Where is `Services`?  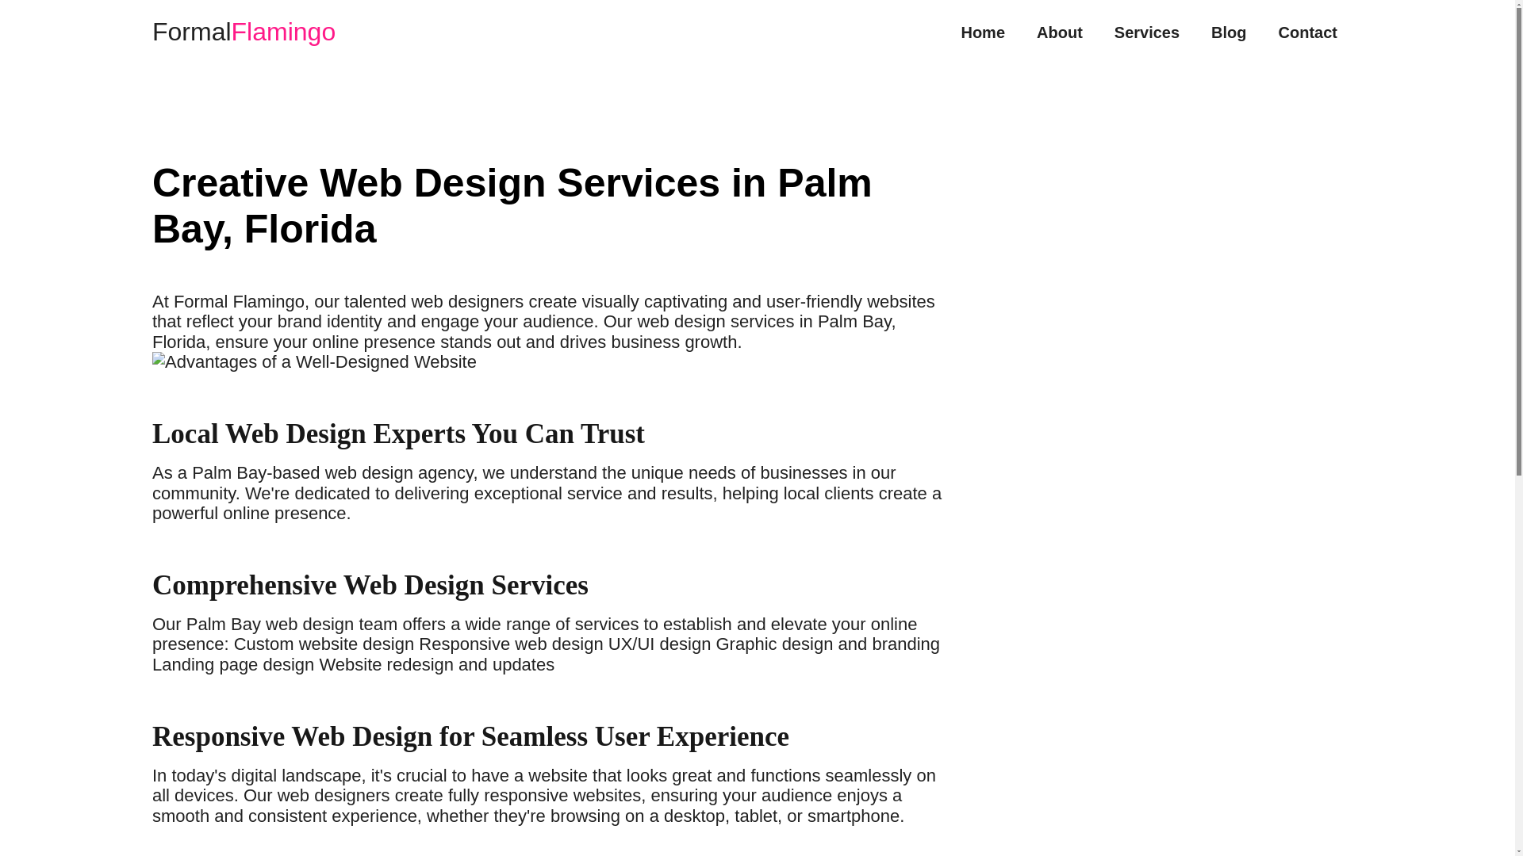 Services is located at coordinates (1147, 32).